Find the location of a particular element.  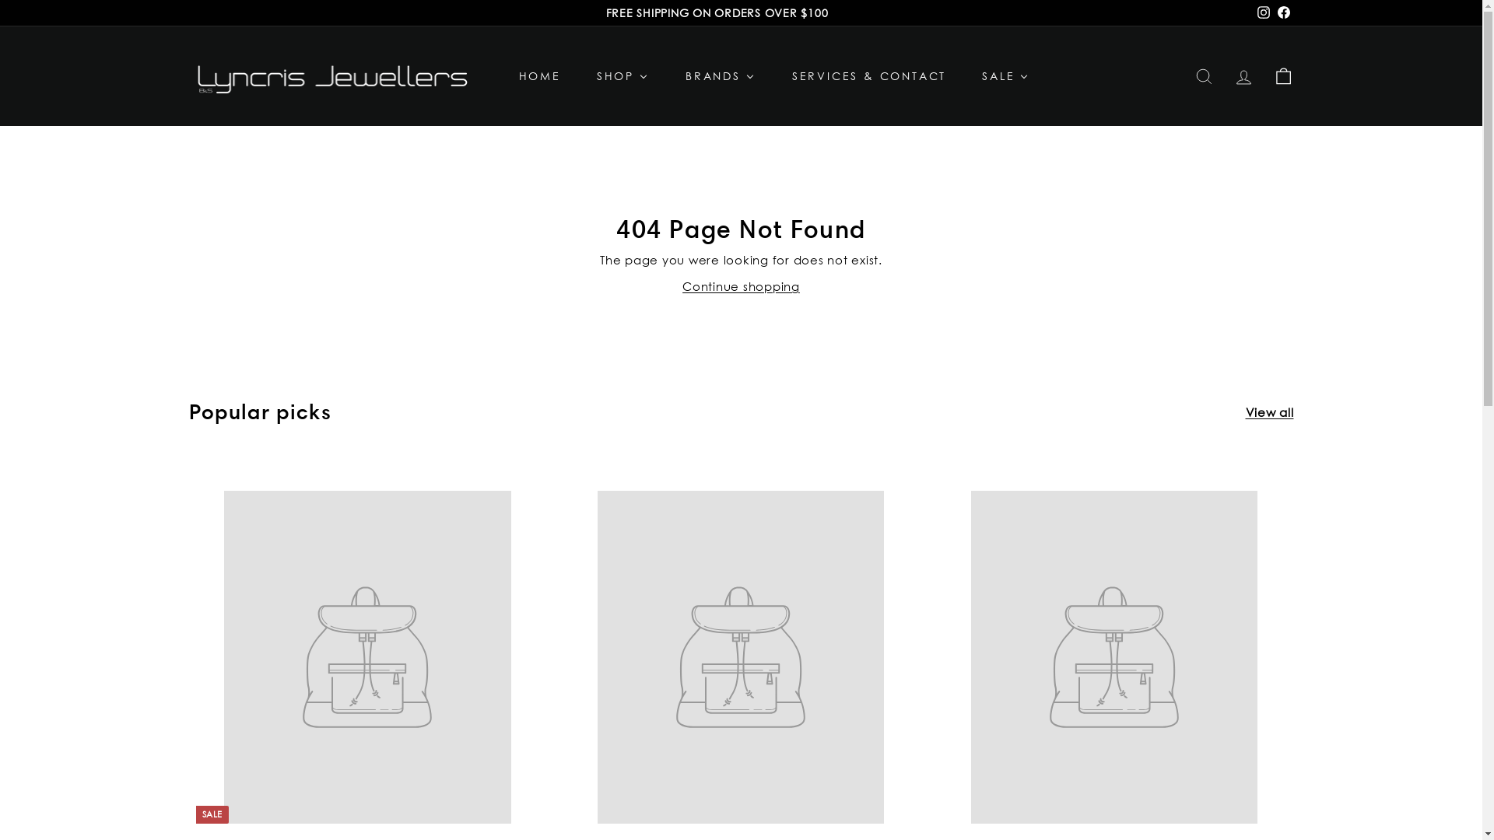

SALE is located at coordinates (1005, 76).